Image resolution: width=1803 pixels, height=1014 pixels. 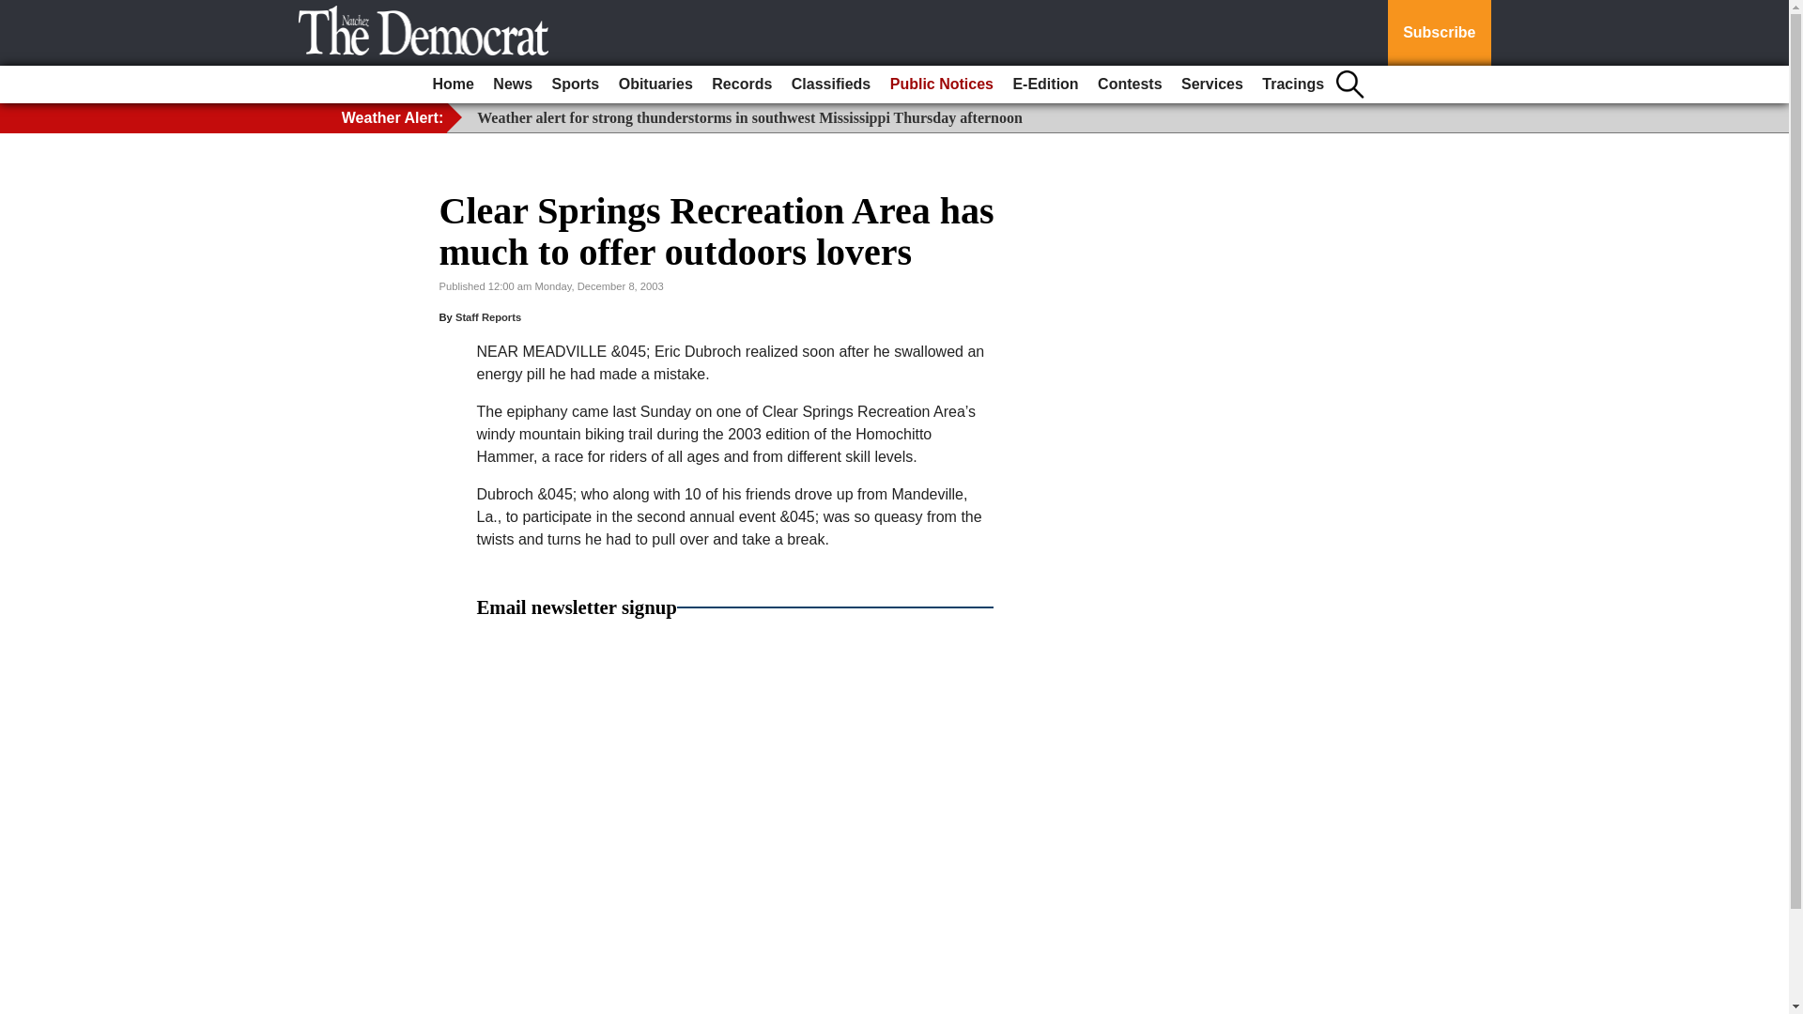 What do you see at coordinates (453, 84) in the screenshot?
I see `Home` at bounding box center [453, 84].